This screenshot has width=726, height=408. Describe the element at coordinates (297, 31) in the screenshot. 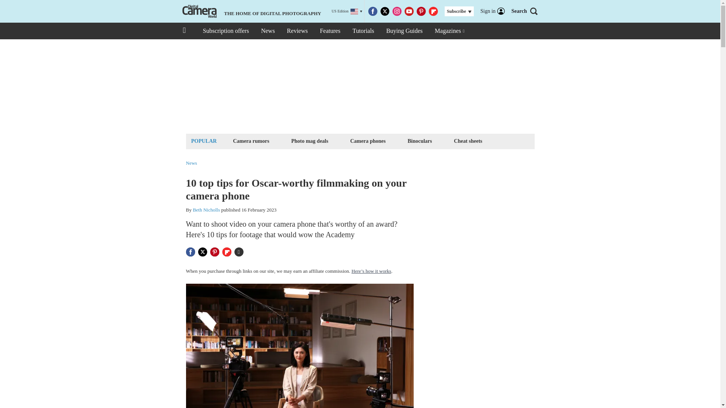

I see `Reviews` at that location.